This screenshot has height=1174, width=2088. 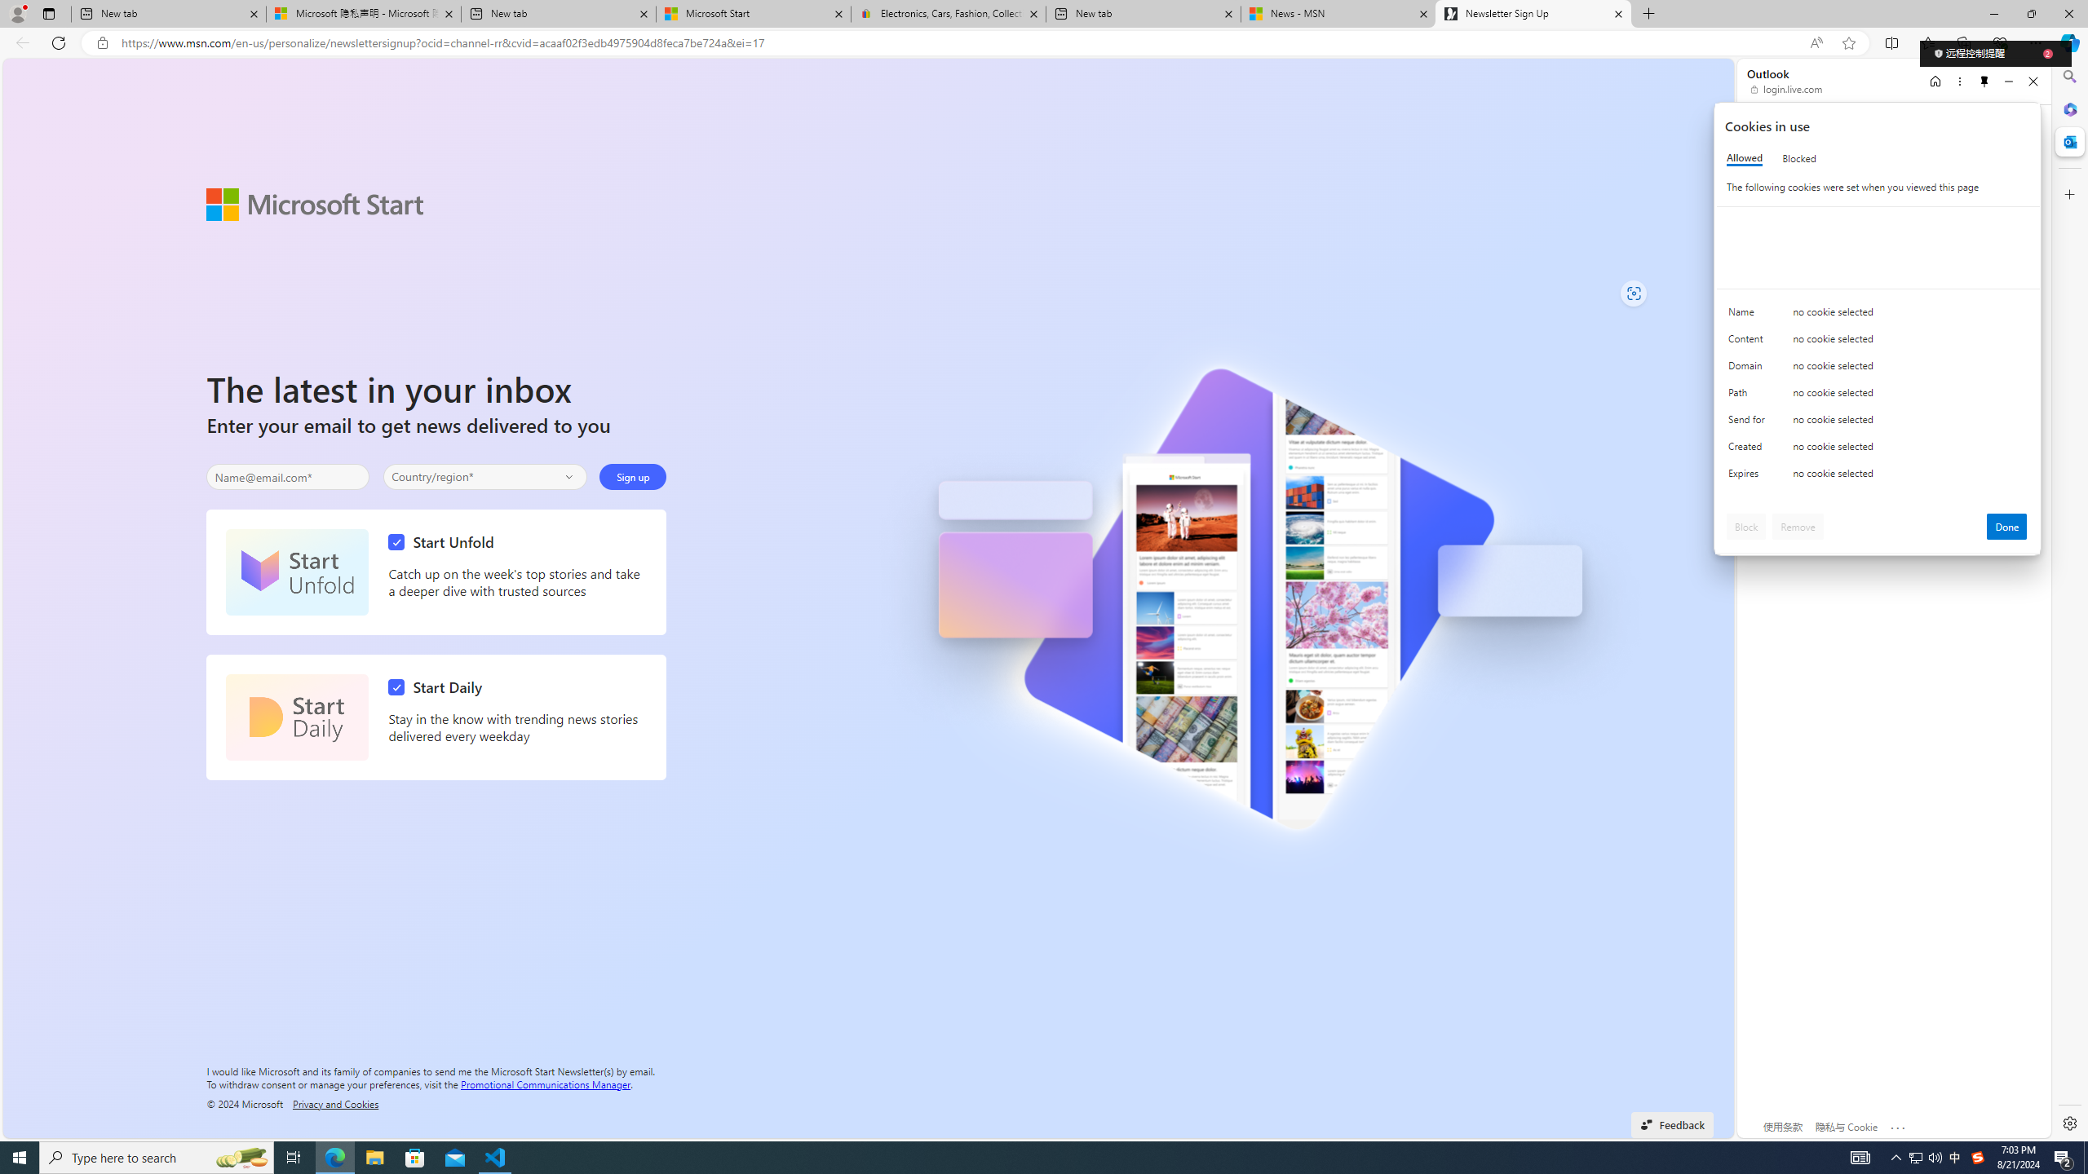 I want to click on Class: c0153 c0157, so click(x=1878, y=476).